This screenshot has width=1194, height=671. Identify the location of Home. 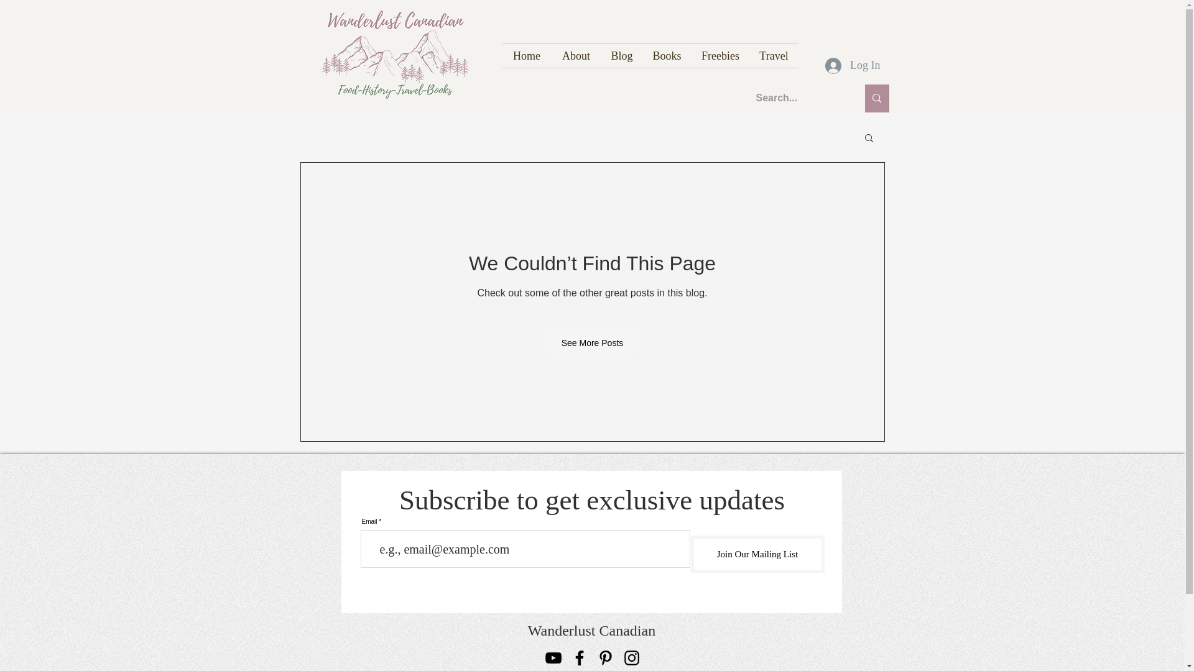
(527, 56).